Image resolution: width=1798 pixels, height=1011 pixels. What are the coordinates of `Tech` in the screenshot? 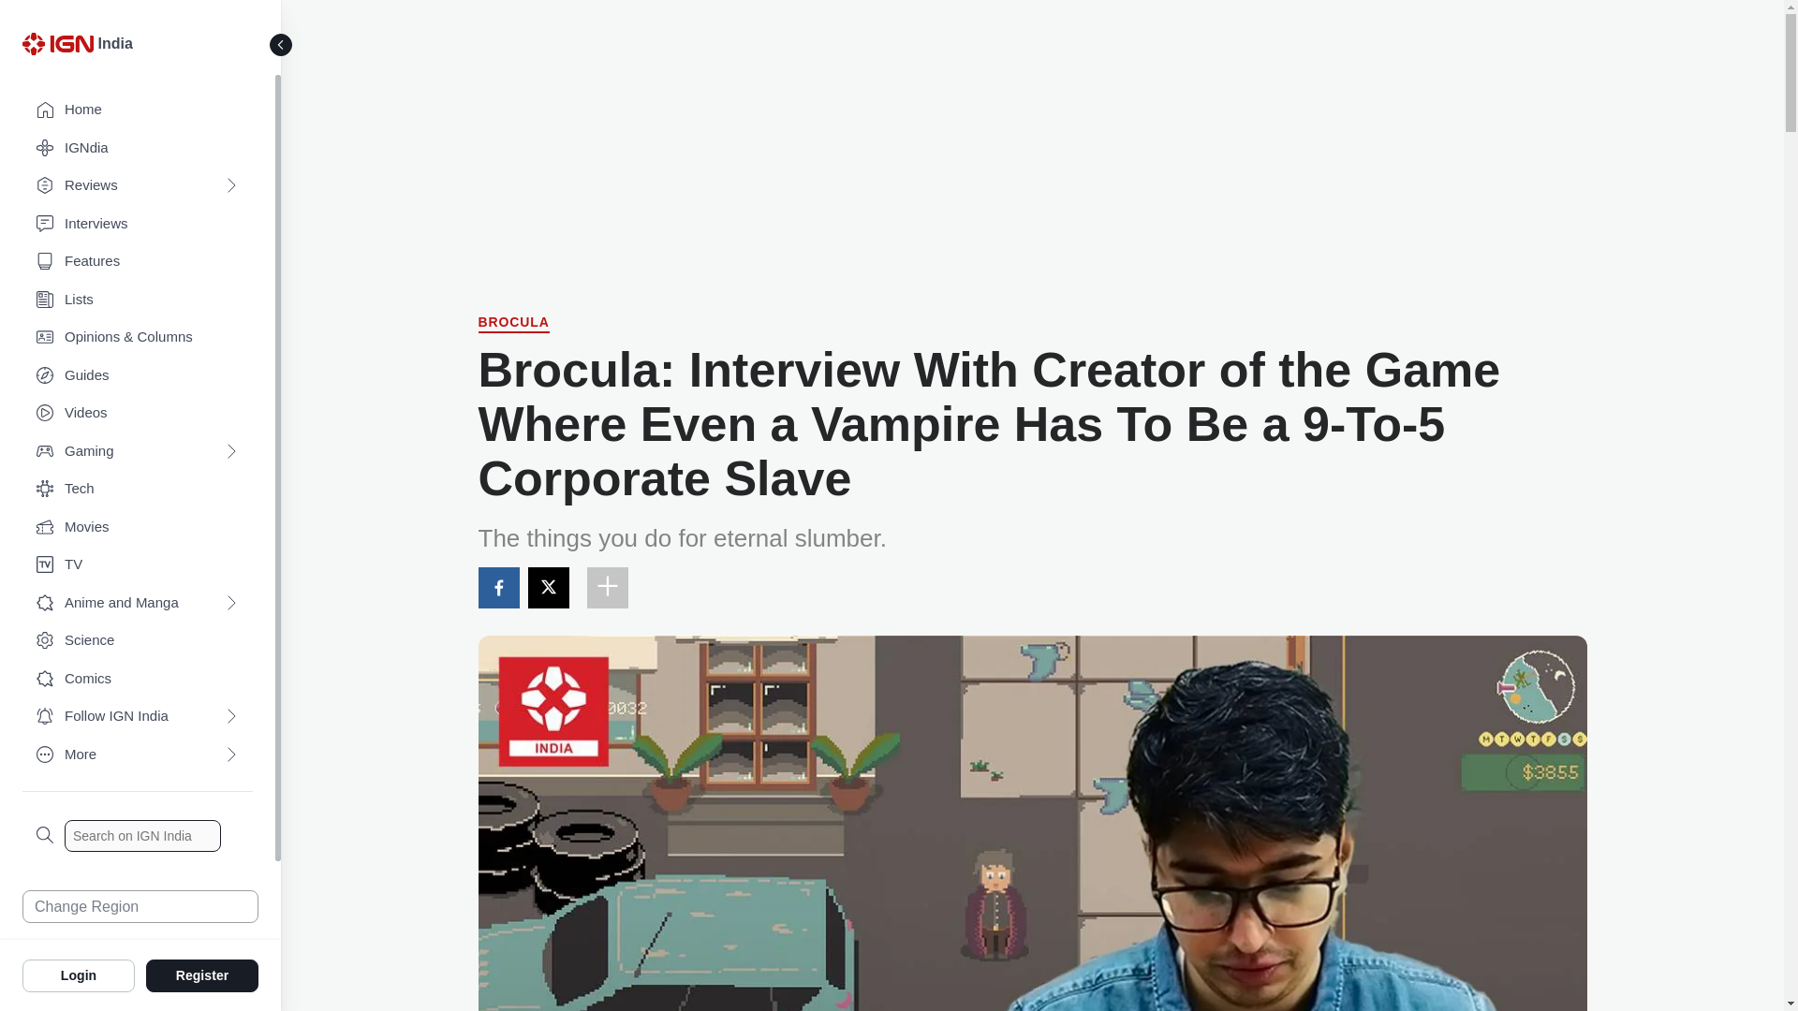 It's located at (137, 489).